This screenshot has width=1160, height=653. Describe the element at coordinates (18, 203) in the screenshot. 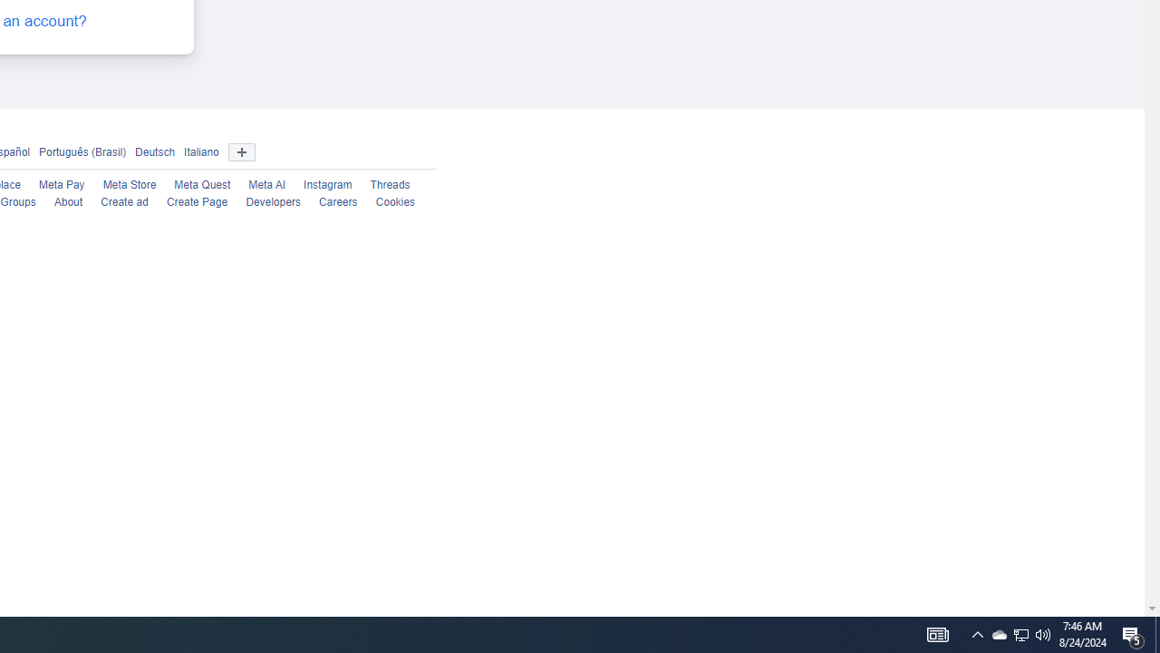

I see `Groups` at that location.